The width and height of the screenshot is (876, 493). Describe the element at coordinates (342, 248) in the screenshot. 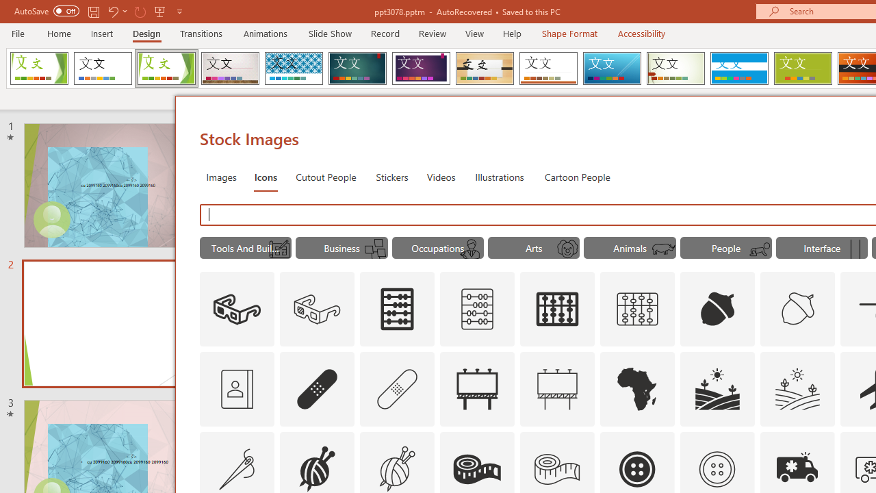

I see `"Business" Icons.` at that location.